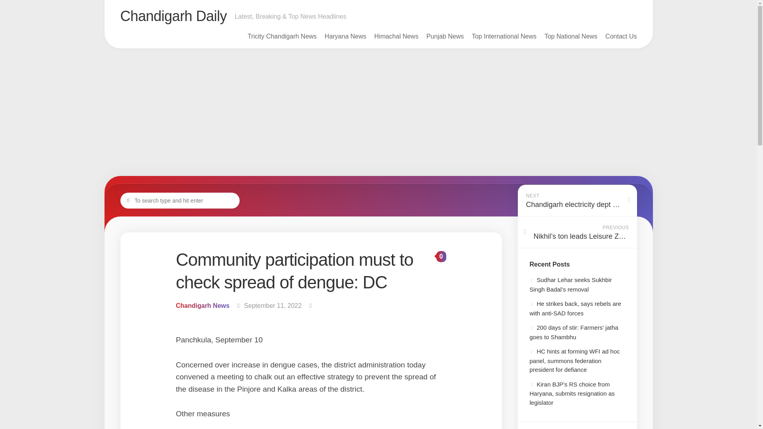 The height and width of the screenshot is (429, 763). Describe the element at coordinates (173, 16) in the screenshot. I see `Chandigarh Daily` at that location.